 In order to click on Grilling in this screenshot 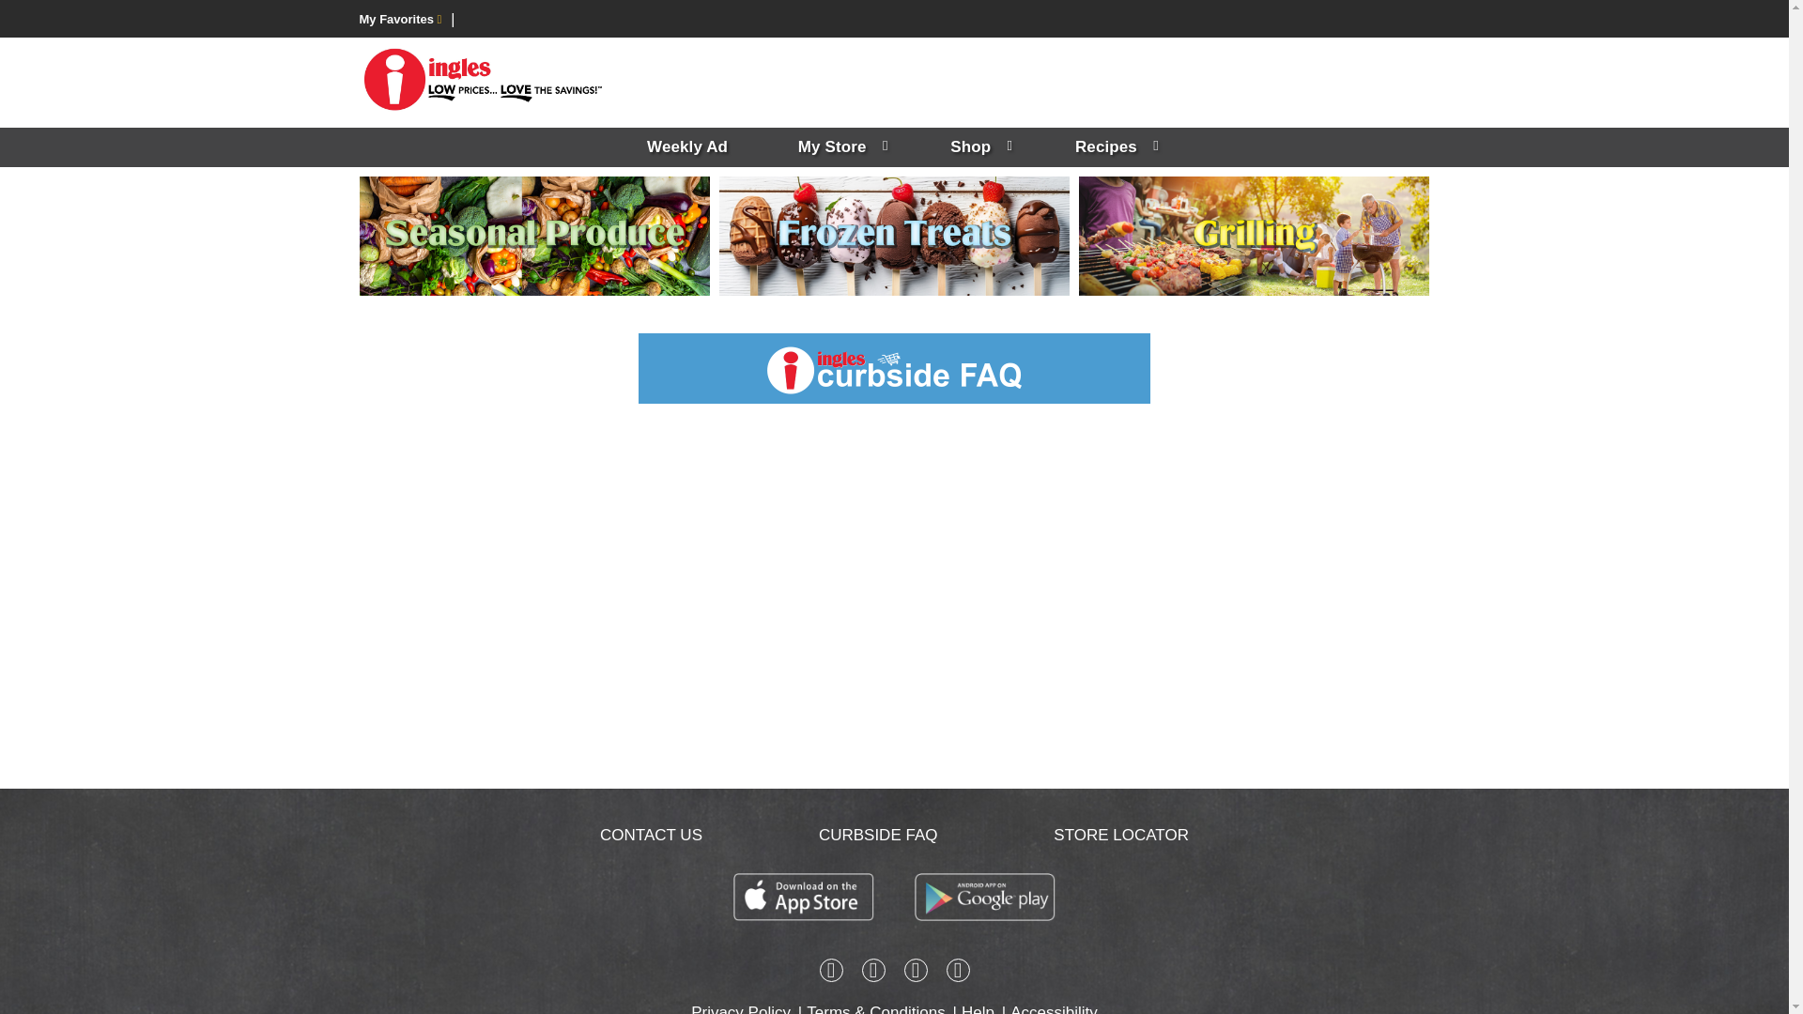, I will do `click(1254, 237)`.